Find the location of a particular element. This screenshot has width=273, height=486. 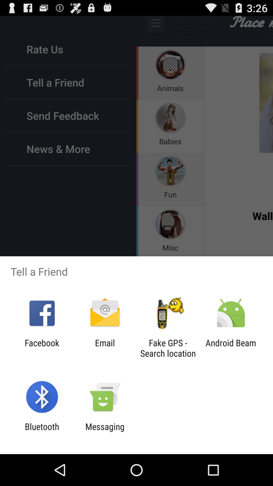

turn off the icon at the bottom right corner is located at coordinates (231, 348).